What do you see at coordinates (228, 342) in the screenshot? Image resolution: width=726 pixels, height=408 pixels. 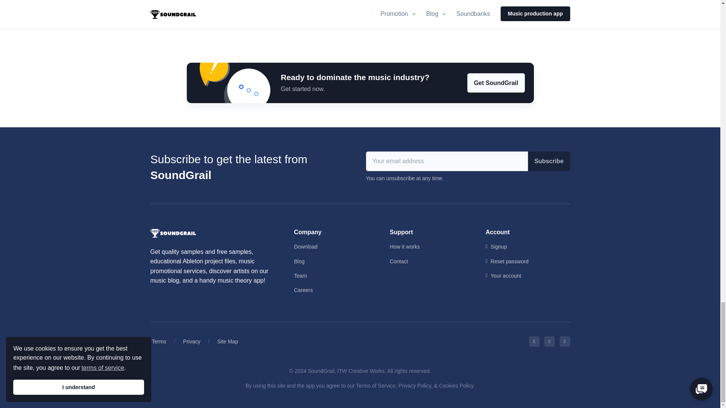 I see `Site Map` at bounding box center [228, 342].